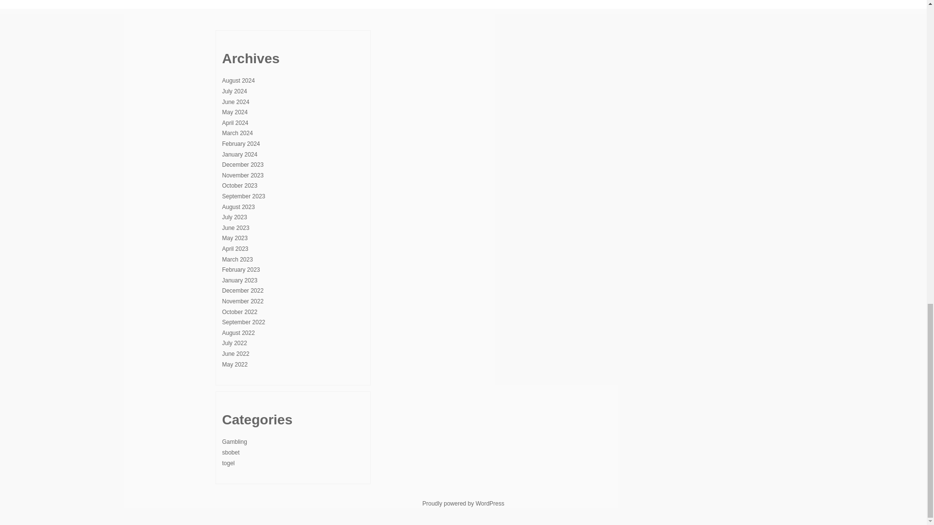 This screenshot has width=934, height=525. I want to click on July 2023, so click(234, 217).